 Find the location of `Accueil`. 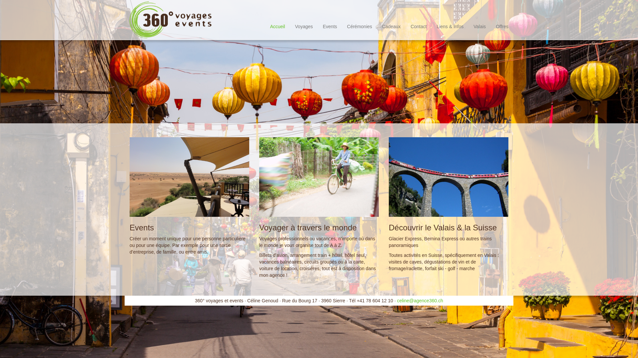

Accueil is located at coordinates (278, 18).